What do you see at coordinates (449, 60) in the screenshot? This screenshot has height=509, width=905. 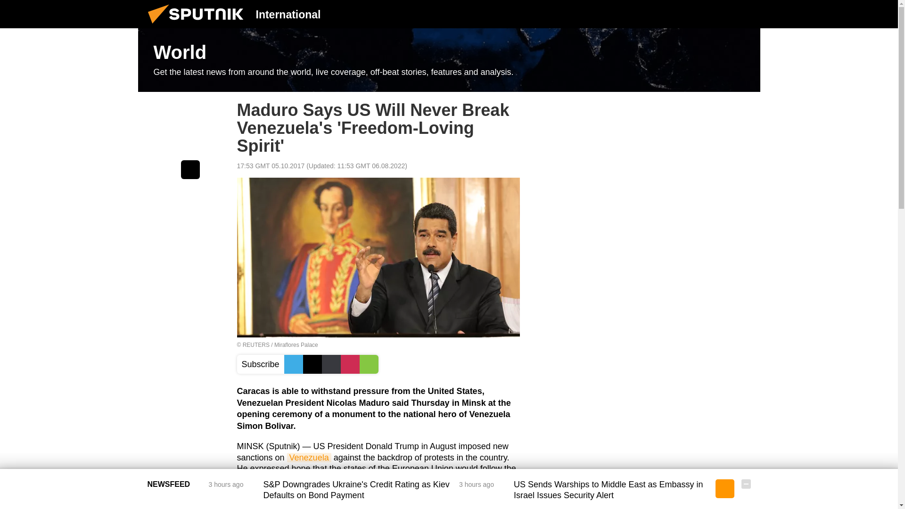 I see `World` at bounding box center [449, 60].